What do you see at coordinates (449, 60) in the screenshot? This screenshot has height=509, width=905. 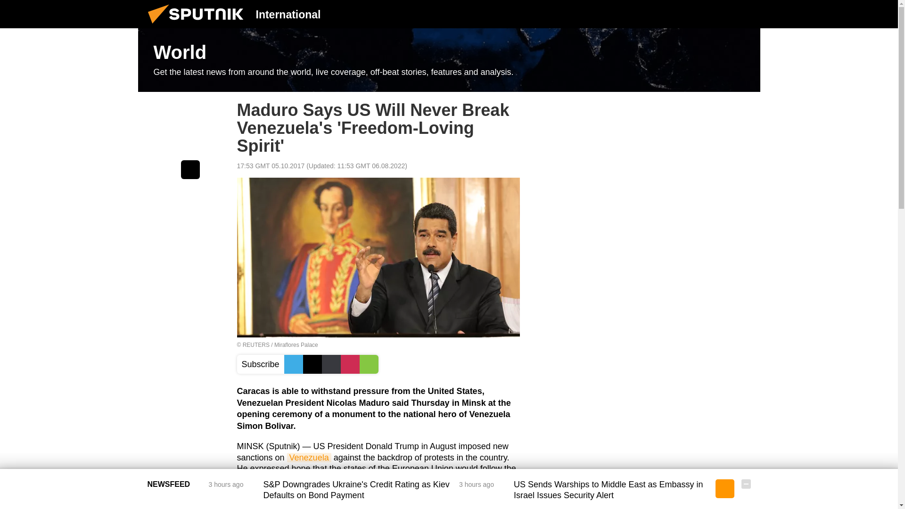 I see `World` at bounding box center [449, 60].